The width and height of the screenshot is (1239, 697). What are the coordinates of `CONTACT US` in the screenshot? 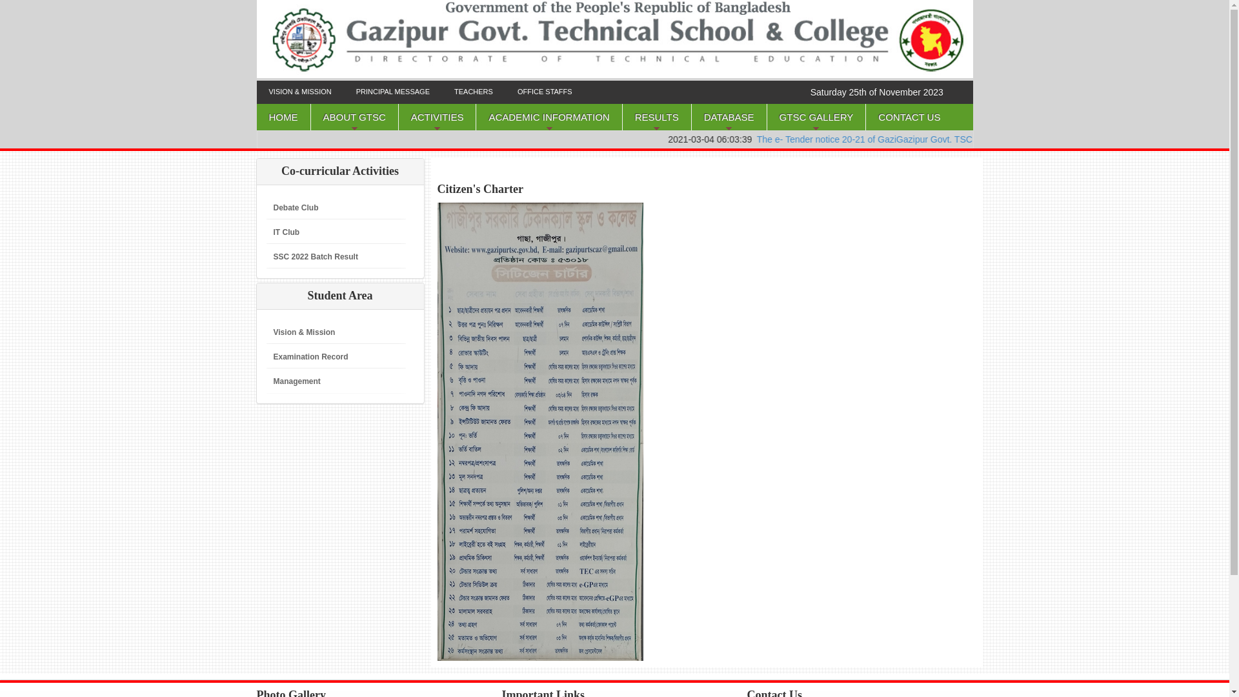 It's located at (909, 117).